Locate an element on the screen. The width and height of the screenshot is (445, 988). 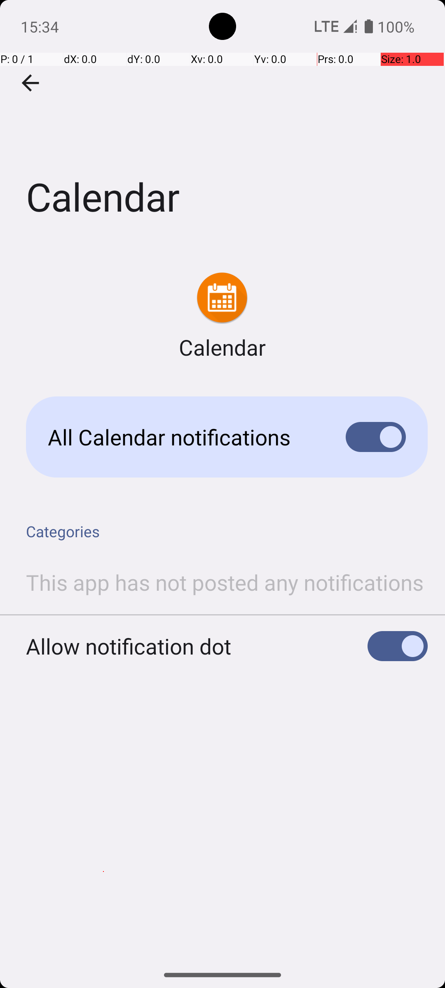
Allow notification dot is located at coordinates (129, 646).